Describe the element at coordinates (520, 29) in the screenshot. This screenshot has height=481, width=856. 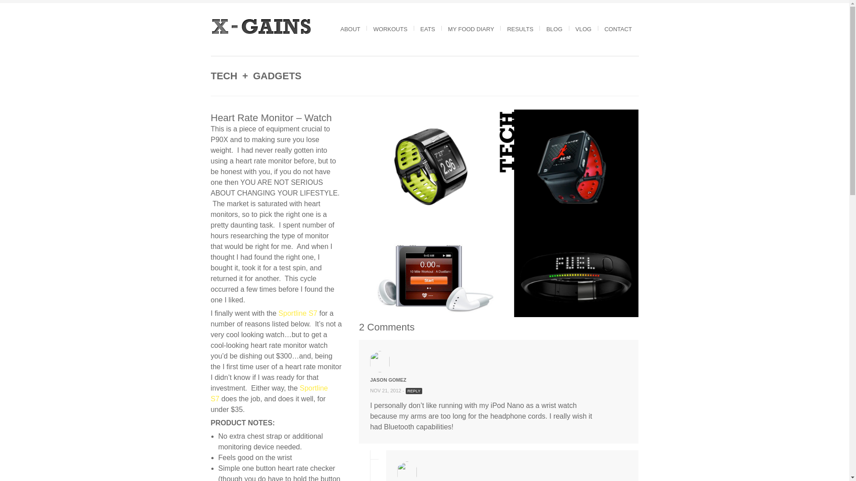
I see `RESULTS` at that location.